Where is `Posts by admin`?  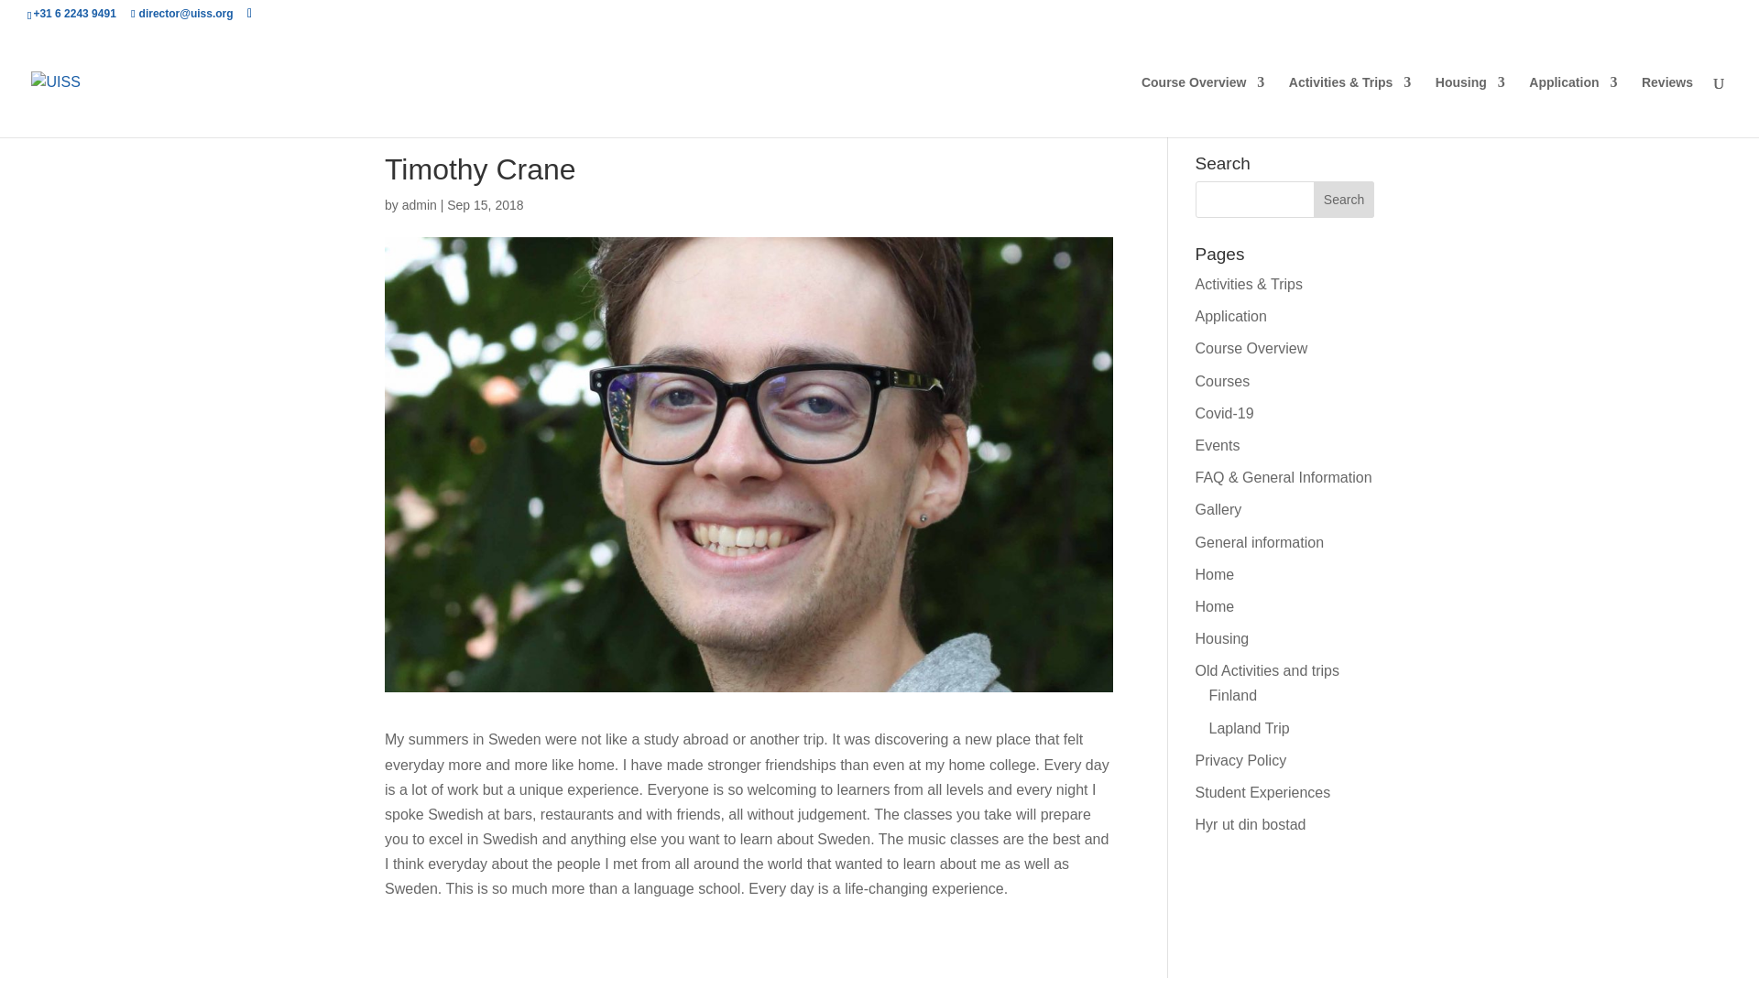 Posts by admin is located at coordinates (420, 205).